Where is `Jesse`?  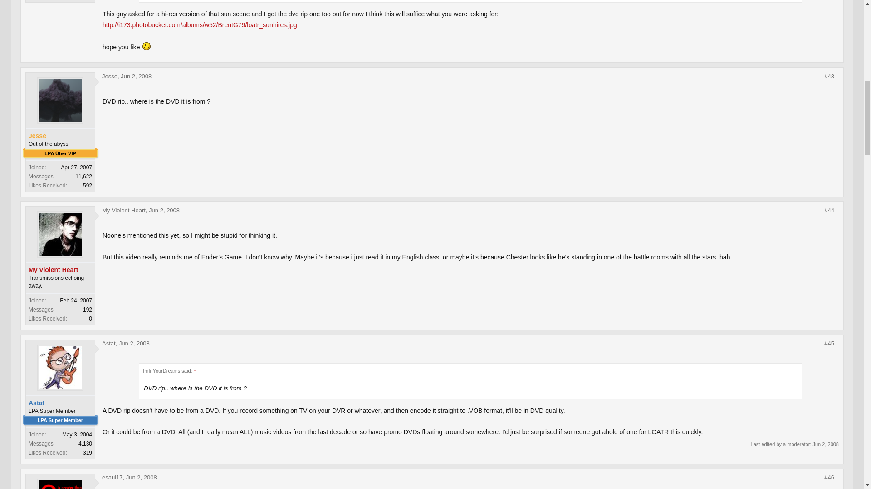
Jesse is located at coordinates (110, 76).